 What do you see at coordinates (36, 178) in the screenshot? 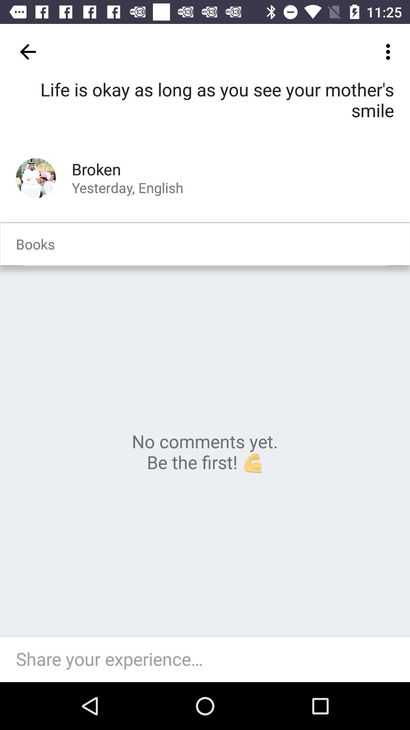
I see `select the item next to the broken` at bounding box center [36, 178].